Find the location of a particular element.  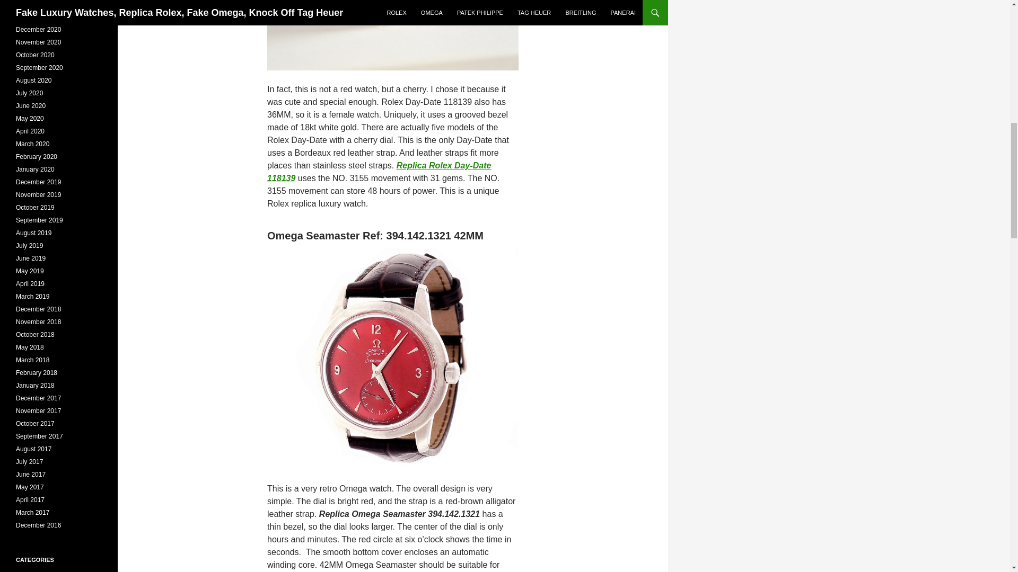

March 2021 is located at coordinates (32, 16).